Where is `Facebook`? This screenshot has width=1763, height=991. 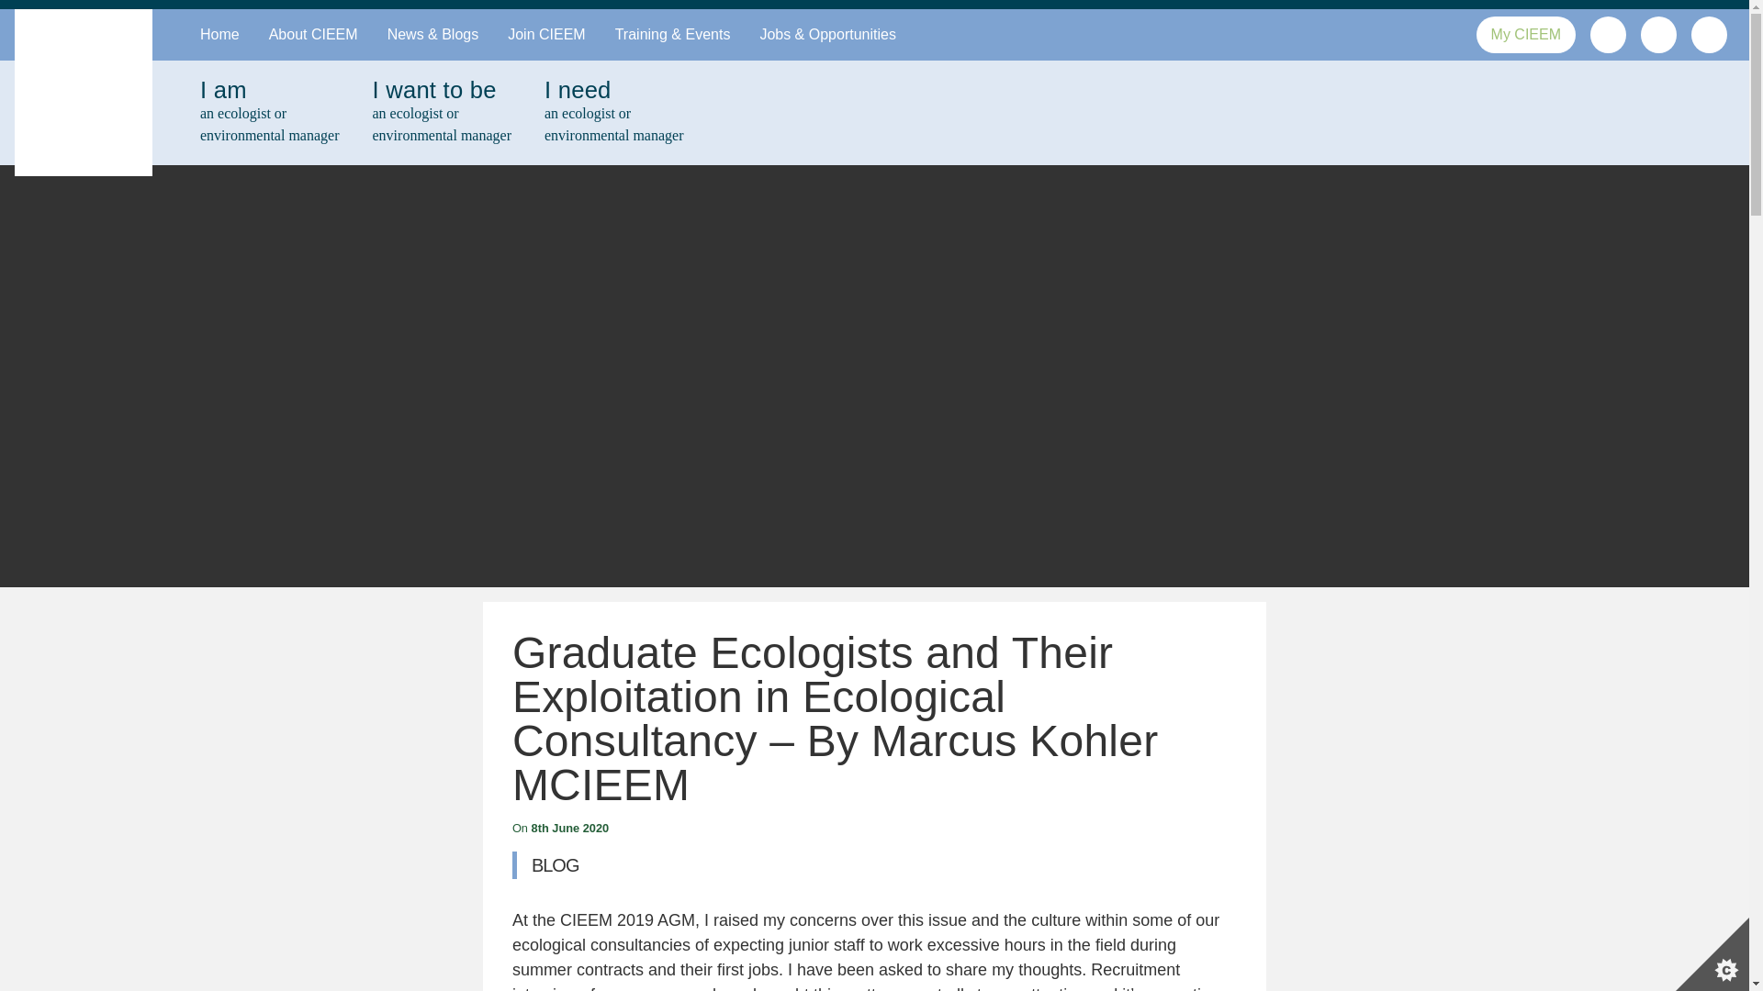
Facebook is located at coordinates (441, 112).